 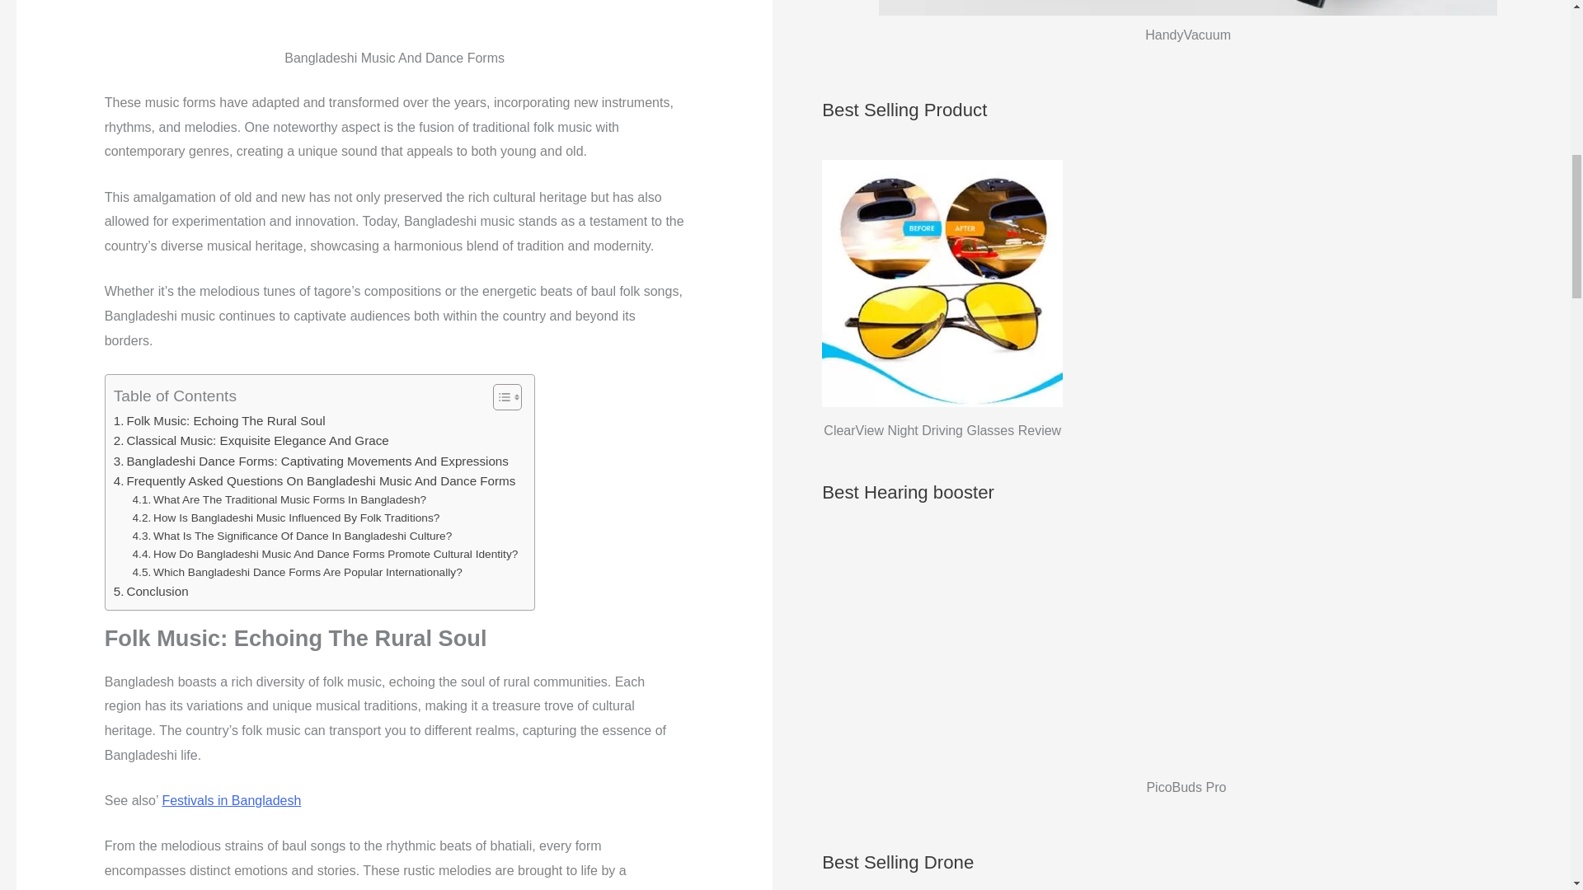 What do you see at coordinates (286, 518) in the screenshot?
I see `How Is Bangladeshi Music Influenced By Folk Traditions?` at bounding box center [286, 518].